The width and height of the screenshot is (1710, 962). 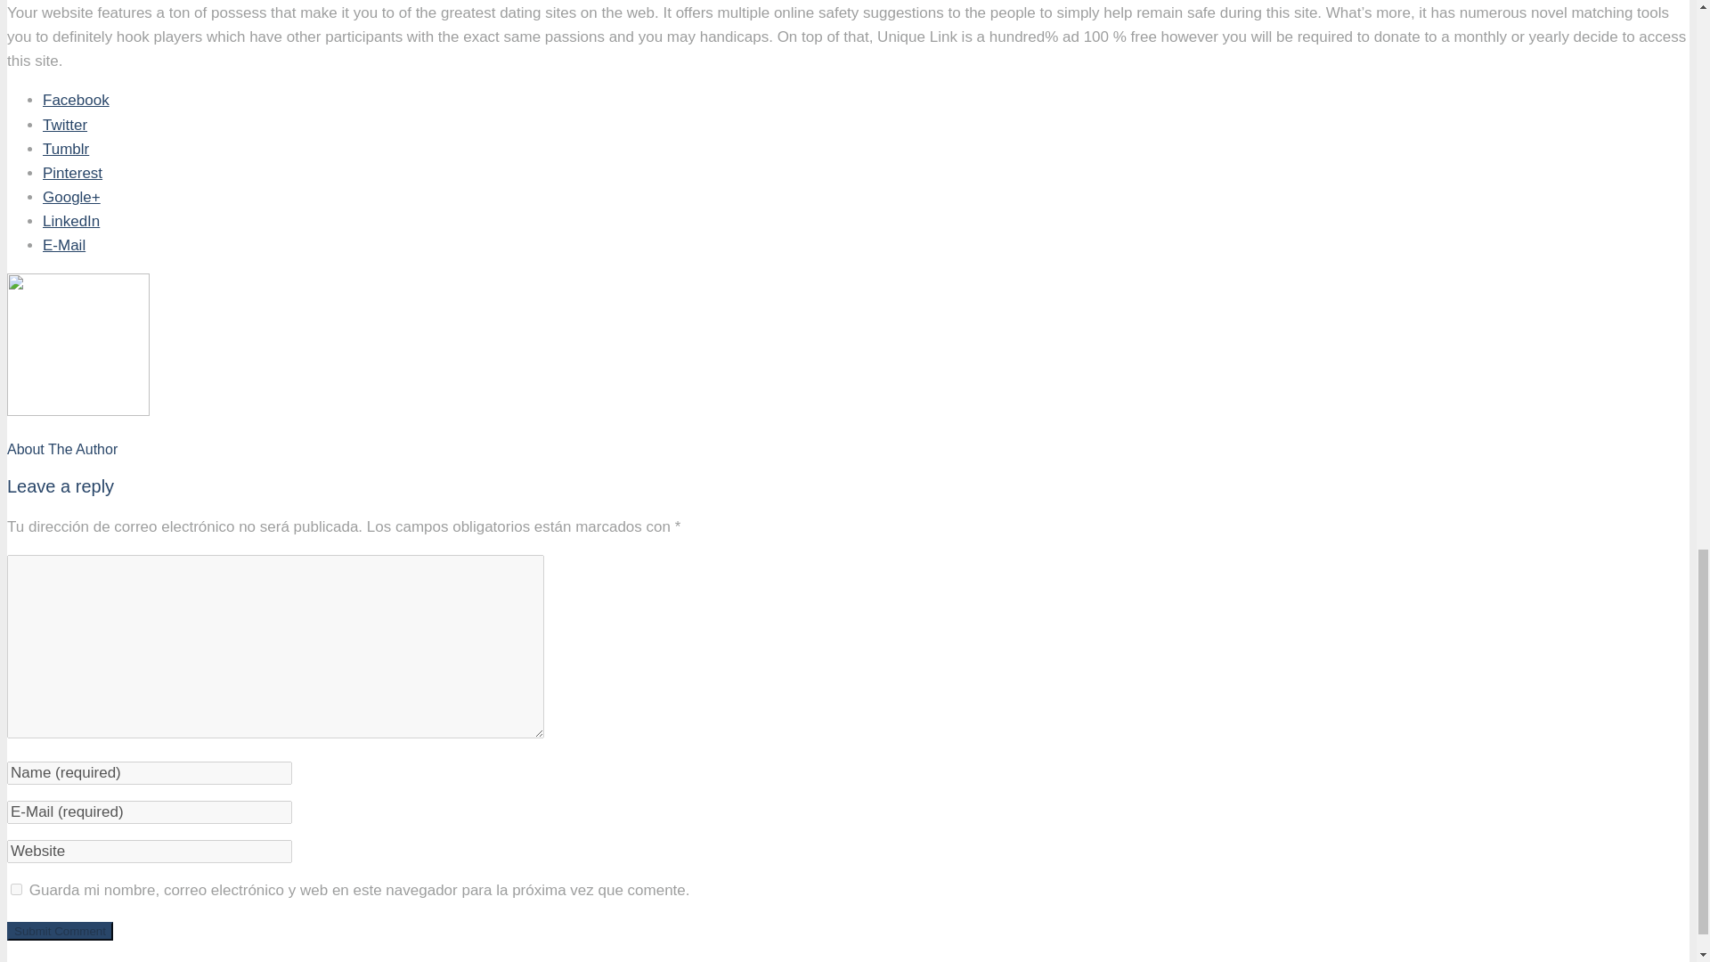 I want to click on Share via E-Mail, so click(x=64, y=245).